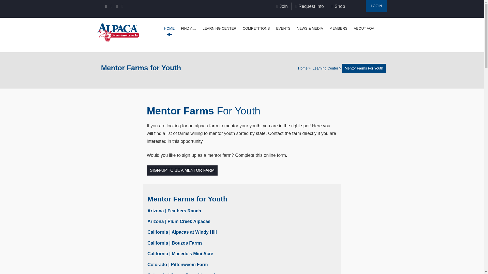  I want to click on Join Alpaca Owners Association, so click(282, 6).